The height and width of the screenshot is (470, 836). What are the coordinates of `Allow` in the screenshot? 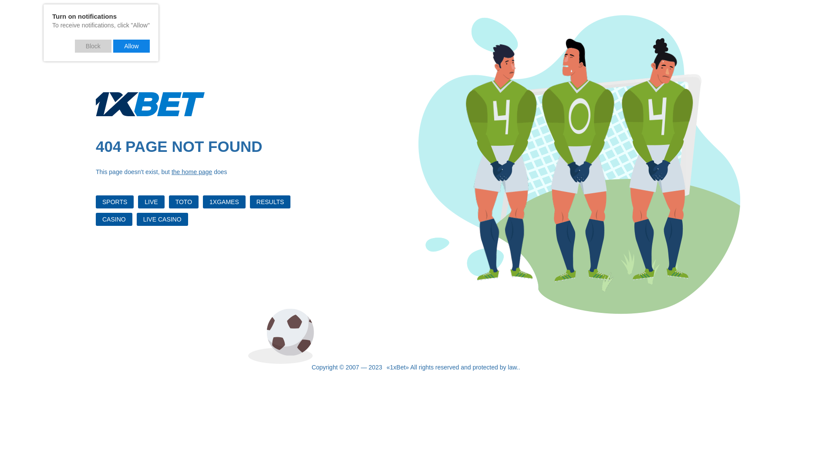 It's located at (131, 46).